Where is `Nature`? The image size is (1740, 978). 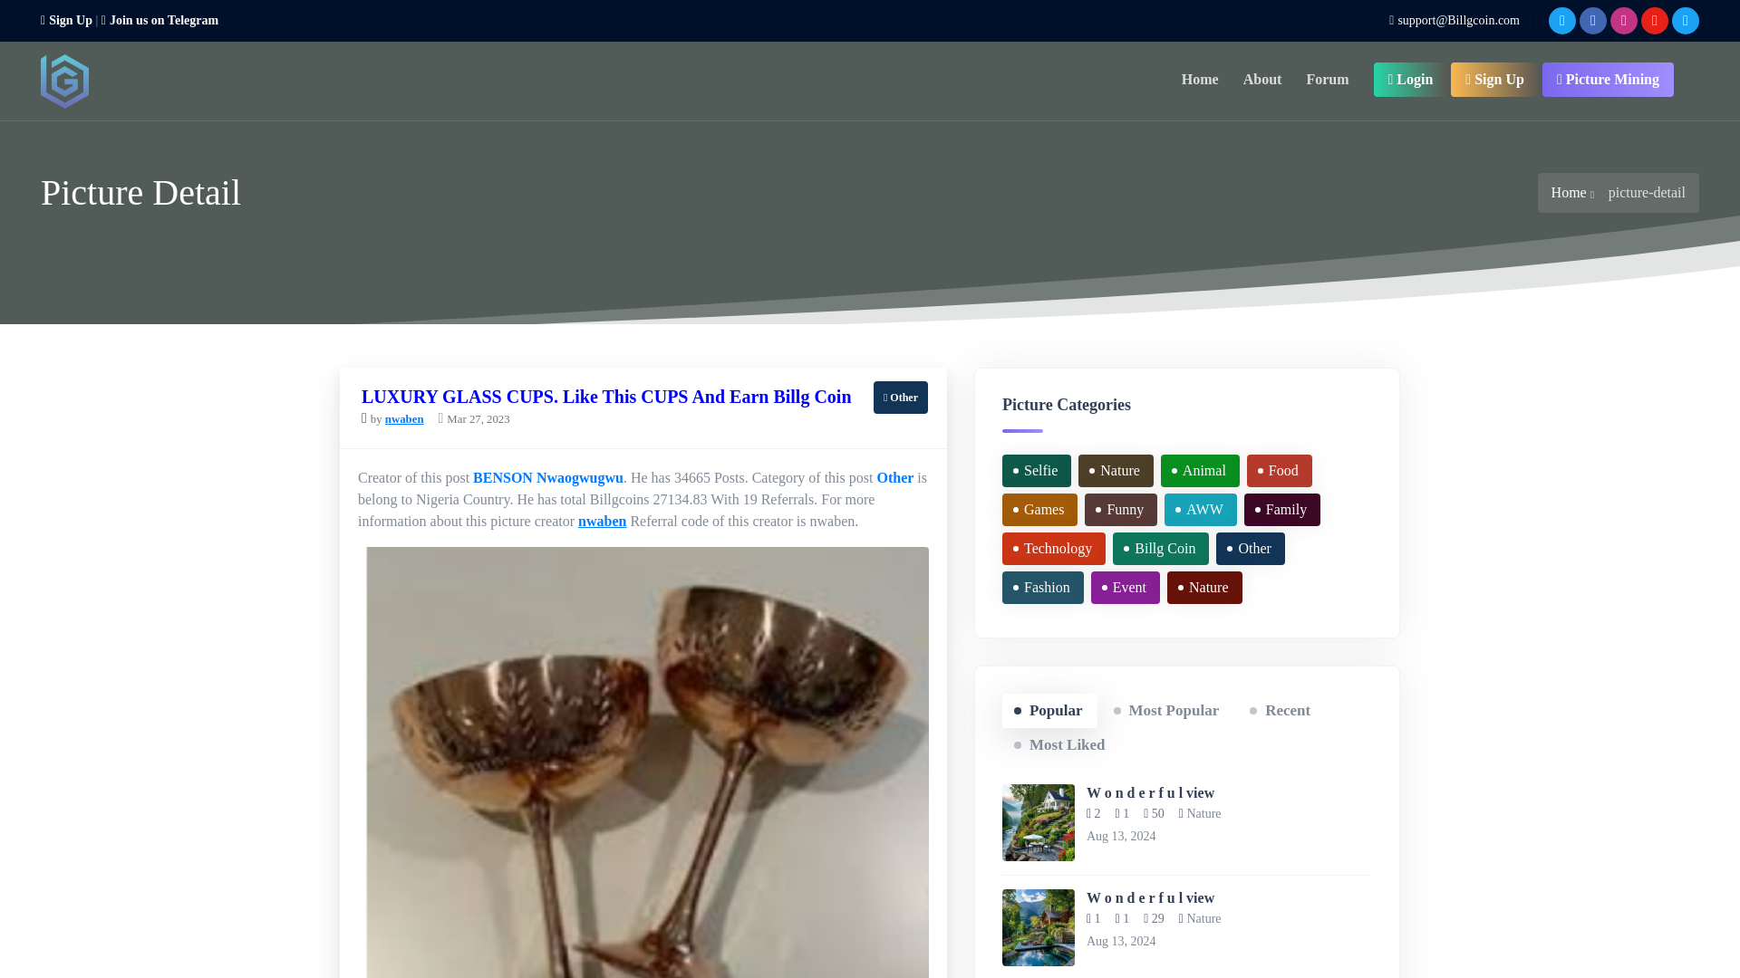 Nature is located at coordinates (1116, 471).